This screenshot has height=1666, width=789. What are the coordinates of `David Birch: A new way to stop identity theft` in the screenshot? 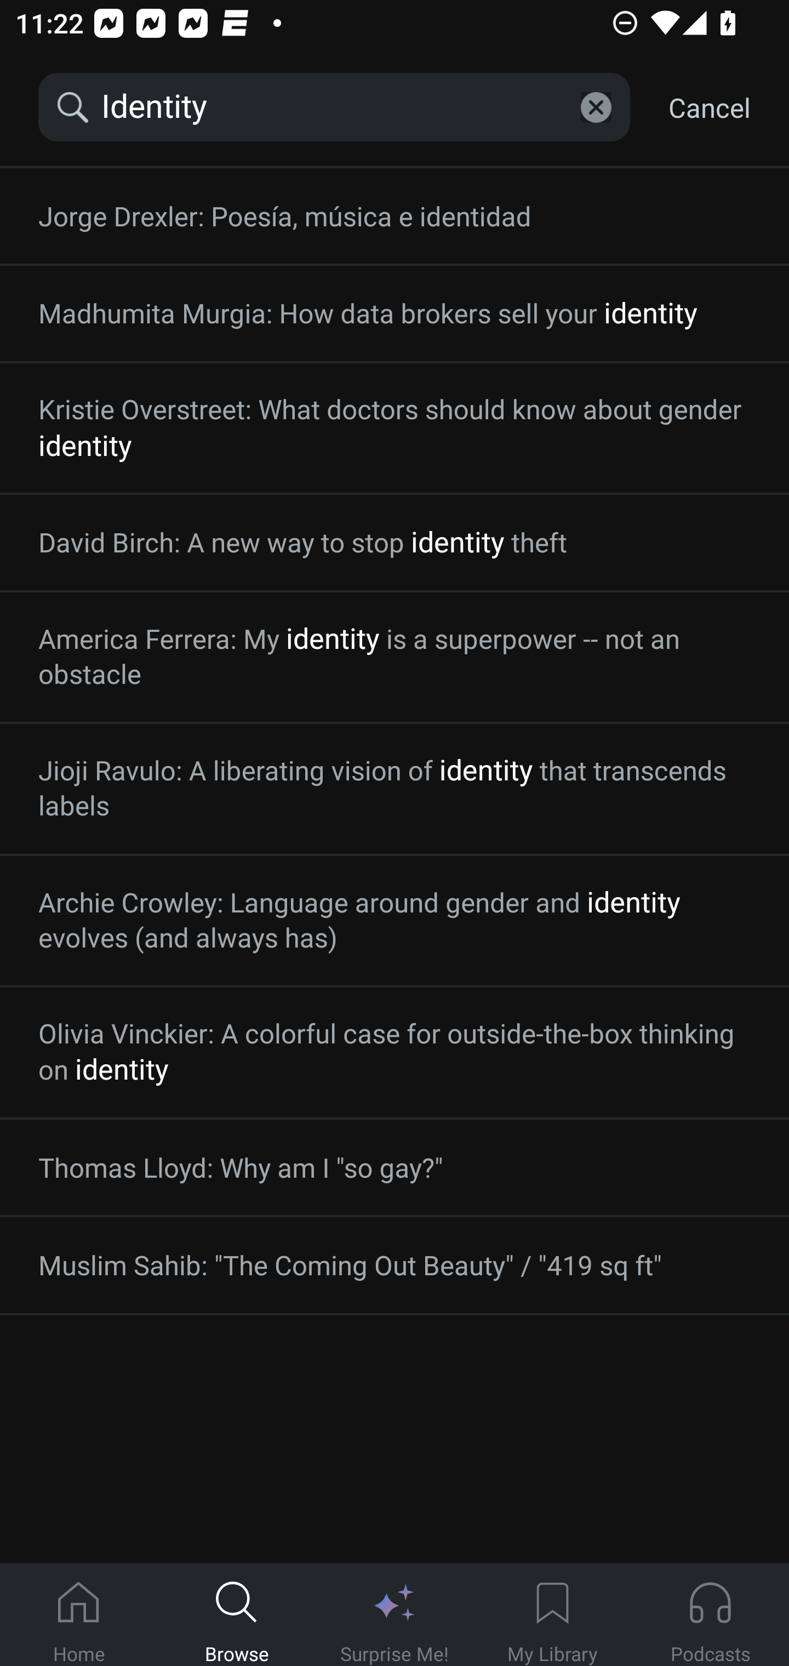 It's located at (395, 542).